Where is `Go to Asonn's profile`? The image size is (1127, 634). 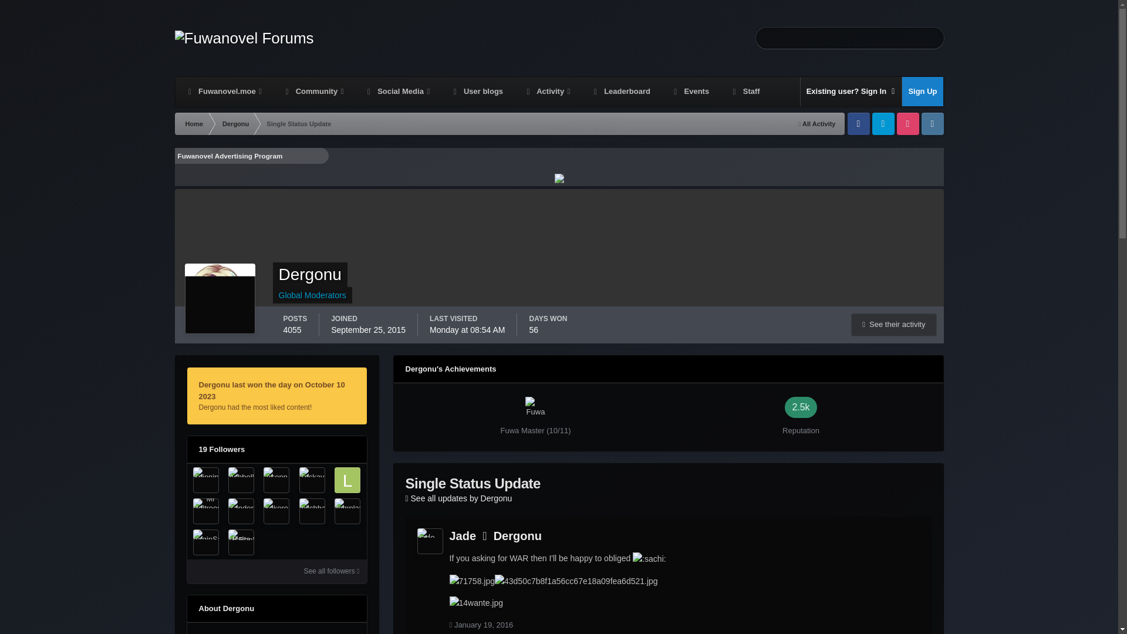 Go to Asonn's profile is located at coordinates (276, 480).